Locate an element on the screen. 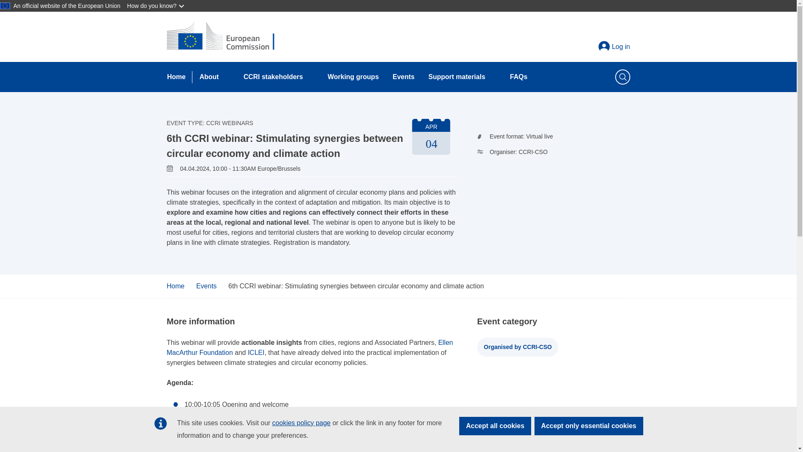 The image size is (803, 452). How do you know? is located at coordinates (156, 6).